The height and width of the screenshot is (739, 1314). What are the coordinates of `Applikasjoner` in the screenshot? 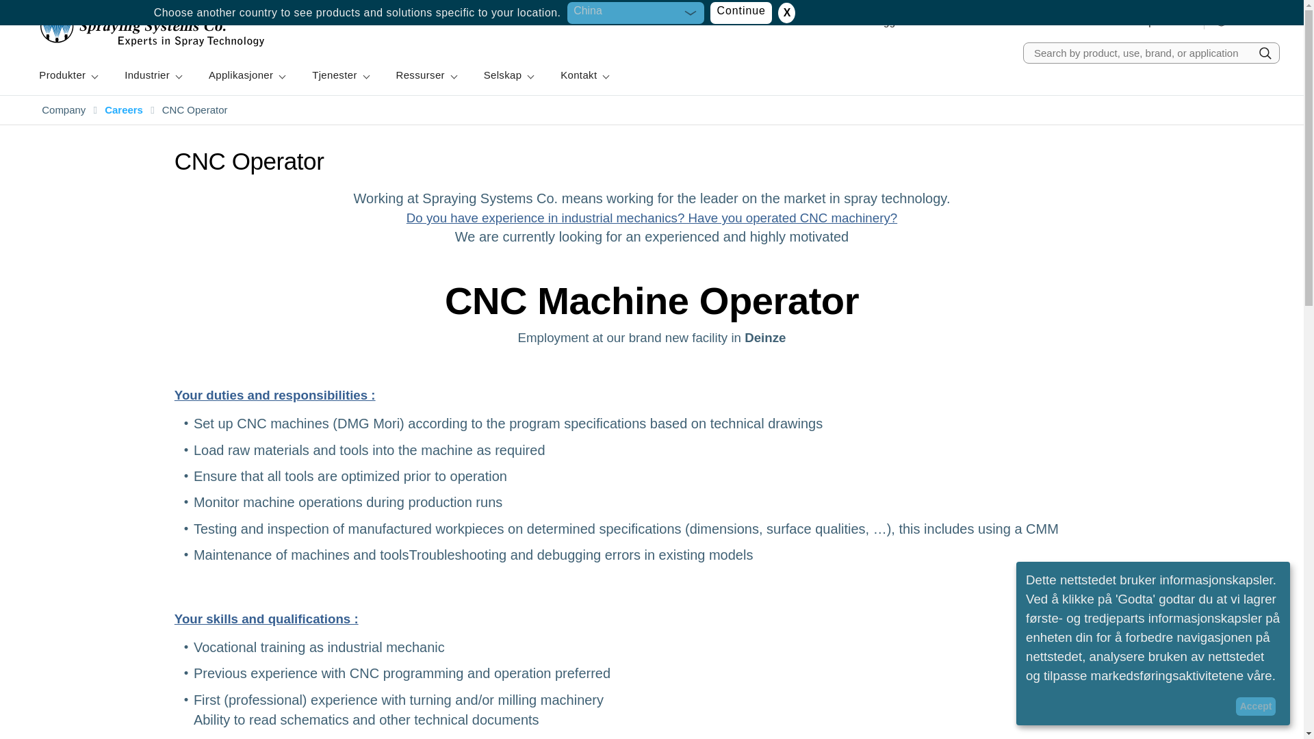 It's located at (246, 75).